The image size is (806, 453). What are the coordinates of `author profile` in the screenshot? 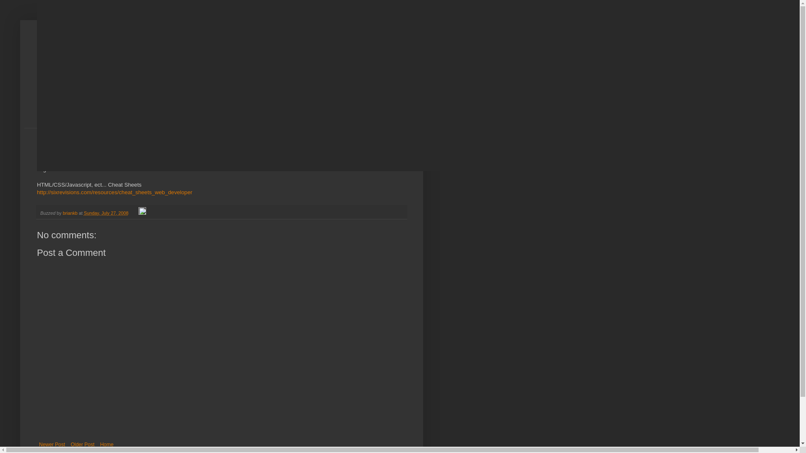 It's located at (71, 213).